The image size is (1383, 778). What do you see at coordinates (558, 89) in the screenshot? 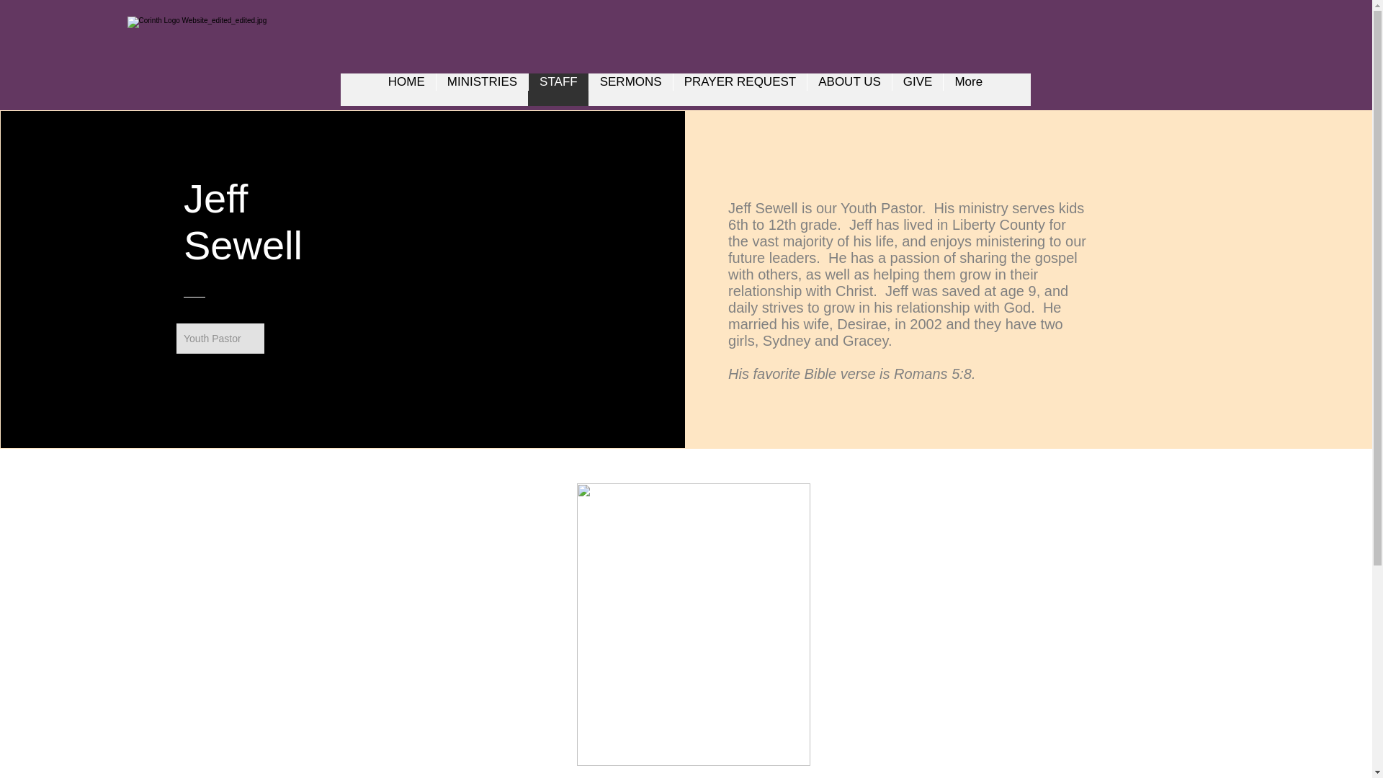
I see `STAFF` at bounding box center [558, 89].